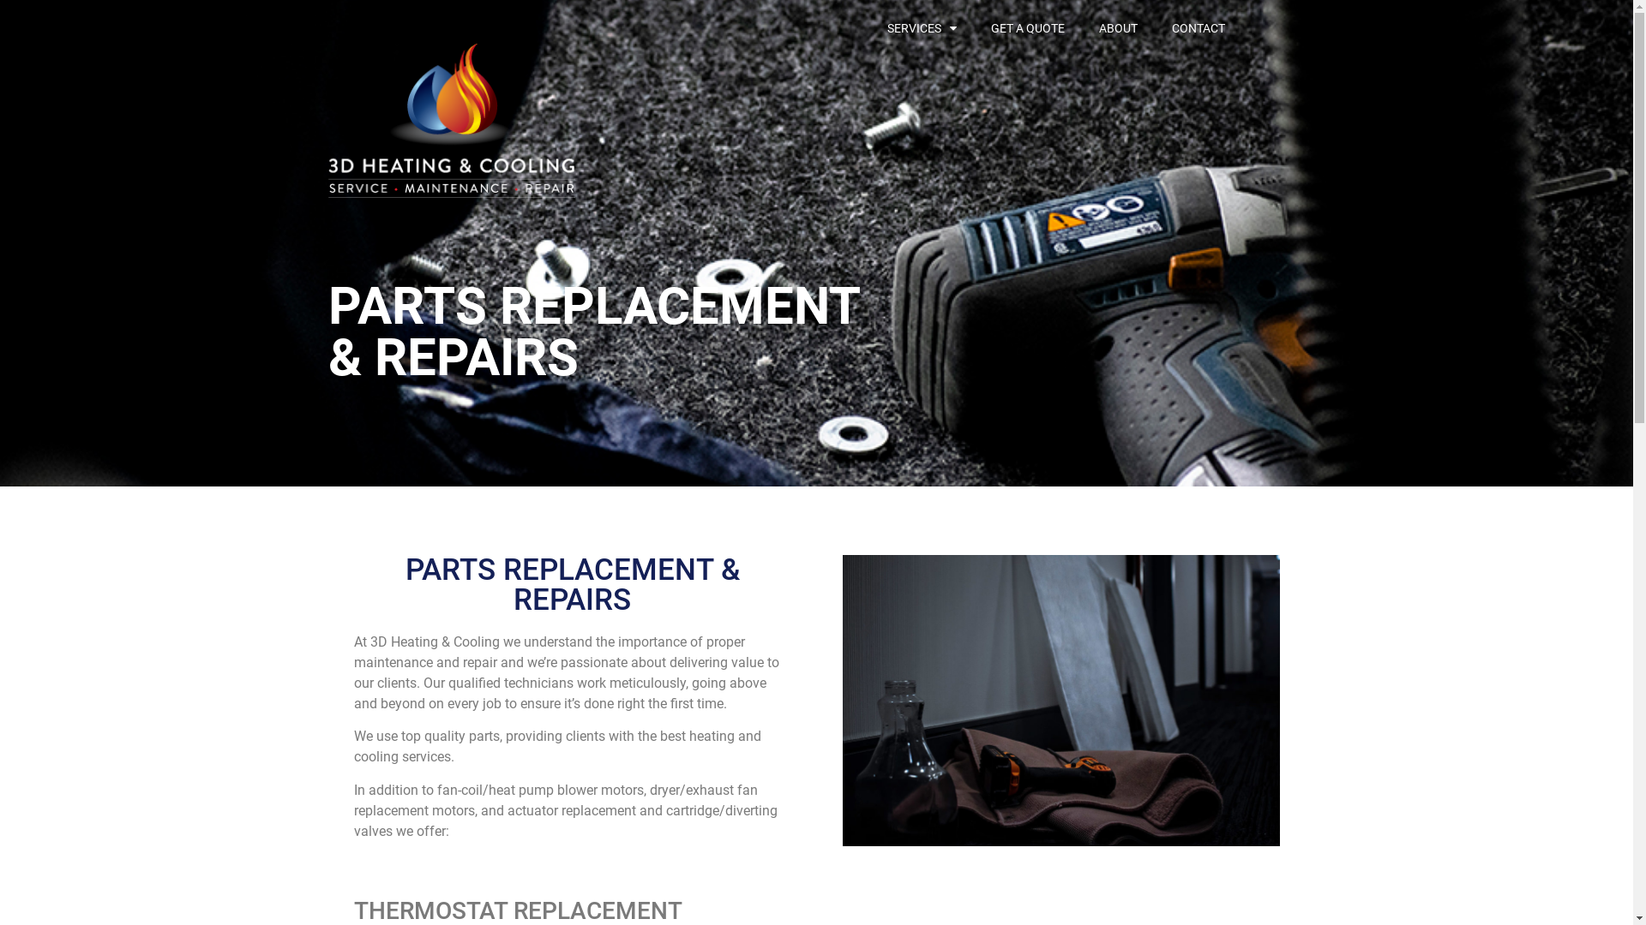  What do you see at coordinates (1028, 28) in the screenshot?
I see `GET A QUOTE` at bounding box center [1028, 28].